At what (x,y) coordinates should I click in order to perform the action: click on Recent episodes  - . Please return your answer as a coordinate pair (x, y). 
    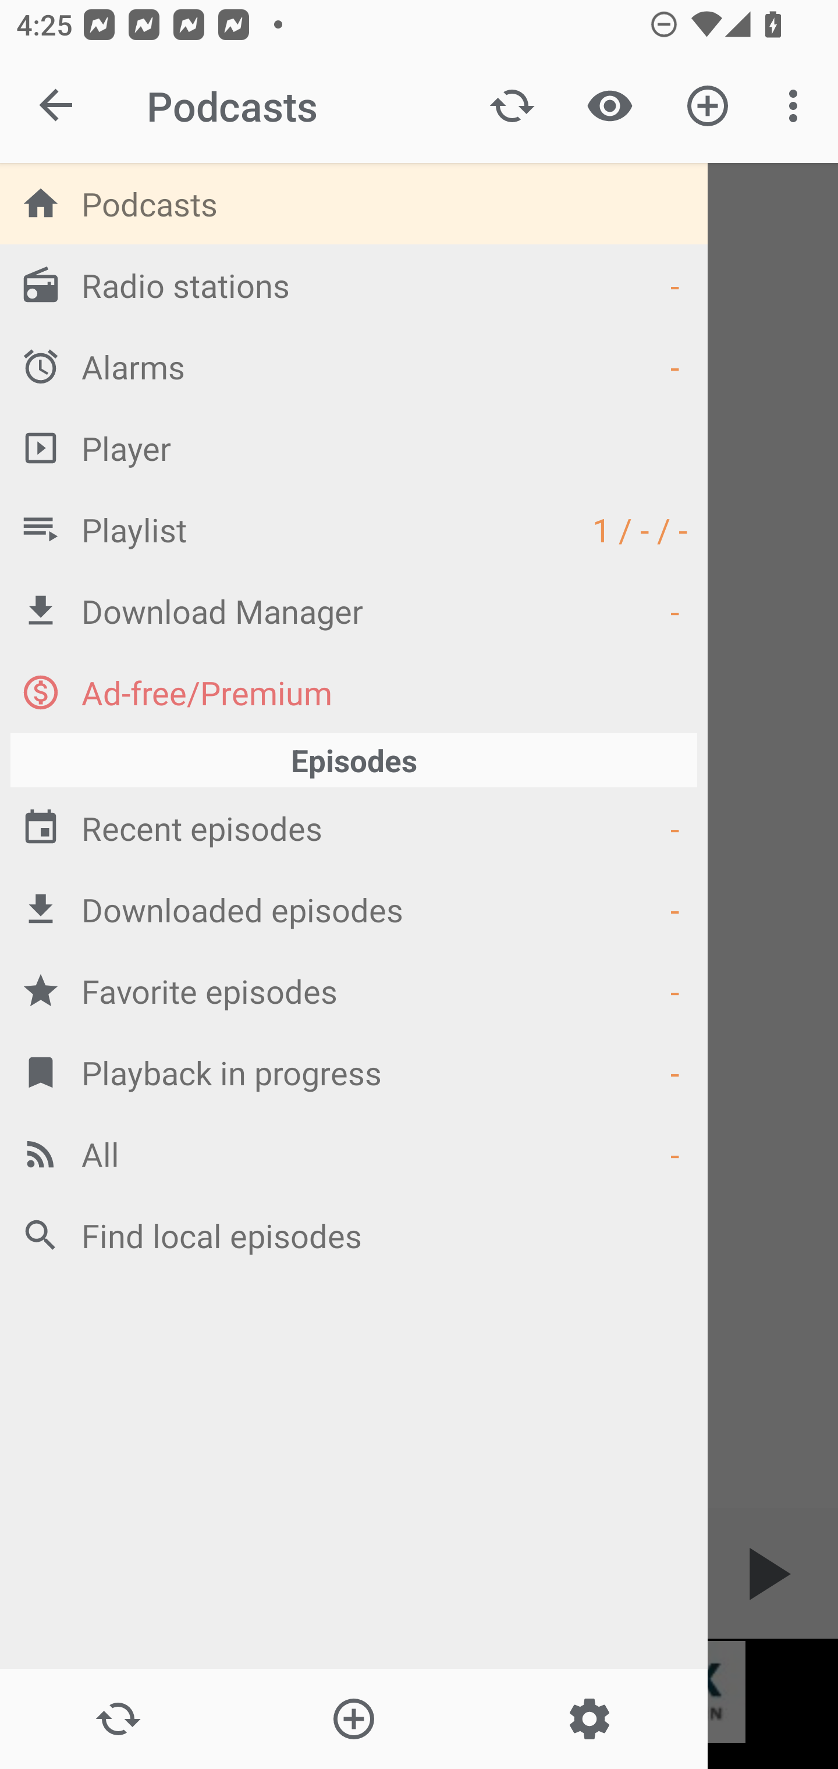
    Looking at the image, I should click on (354, 827).